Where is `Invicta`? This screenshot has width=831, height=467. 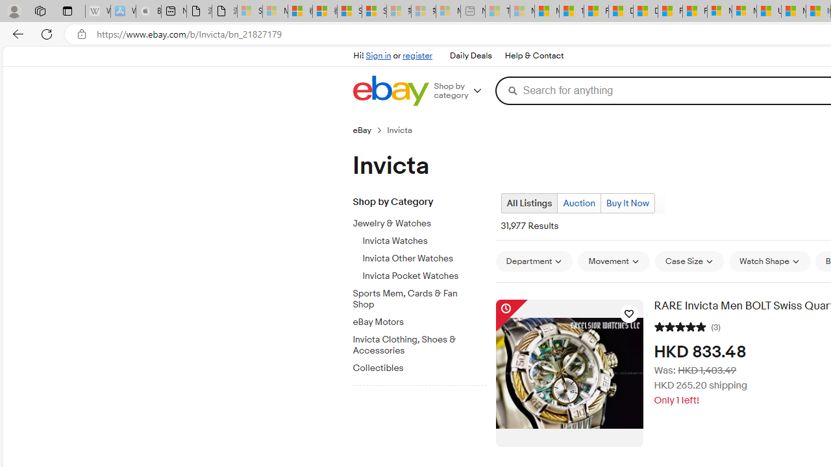 Invicta is located at coordinates (405, 130).